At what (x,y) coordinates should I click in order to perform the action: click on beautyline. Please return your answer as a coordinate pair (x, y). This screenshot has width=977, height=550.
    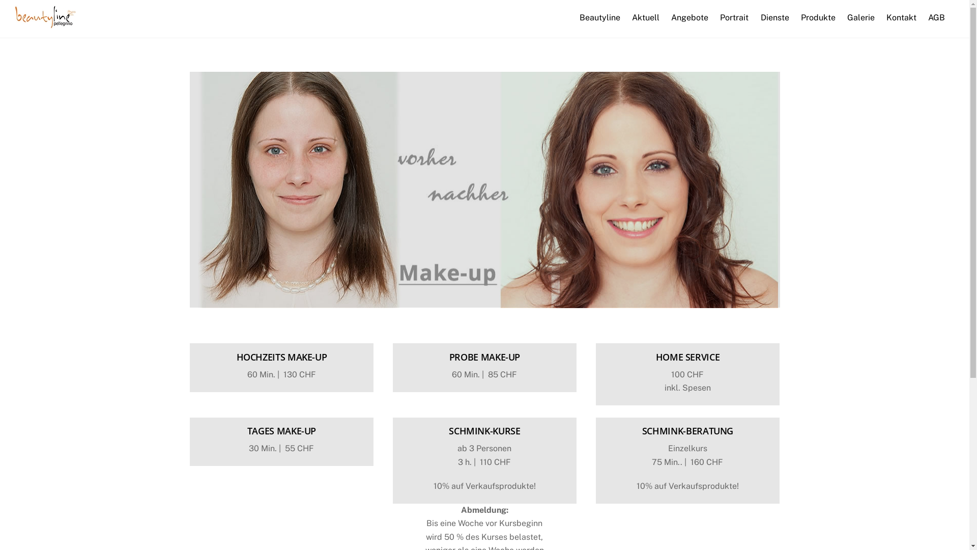
    Looking at the image, I should click on (45, 24).